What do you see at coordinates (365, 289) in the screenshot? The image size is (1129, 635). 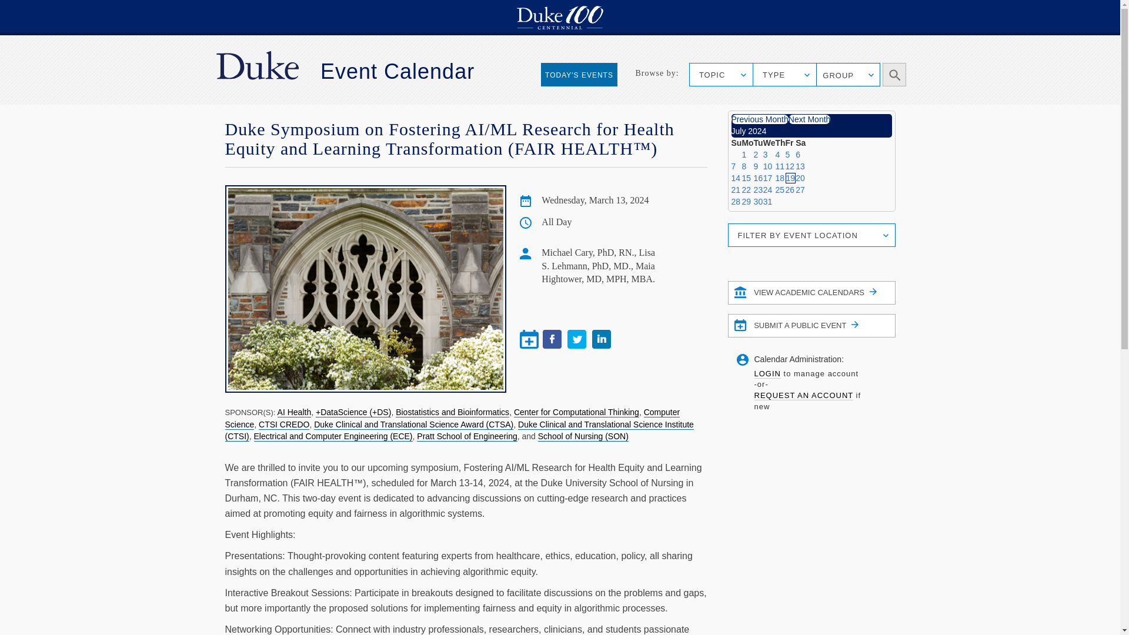 I see `Event Image` at bounding box center [365, 289].